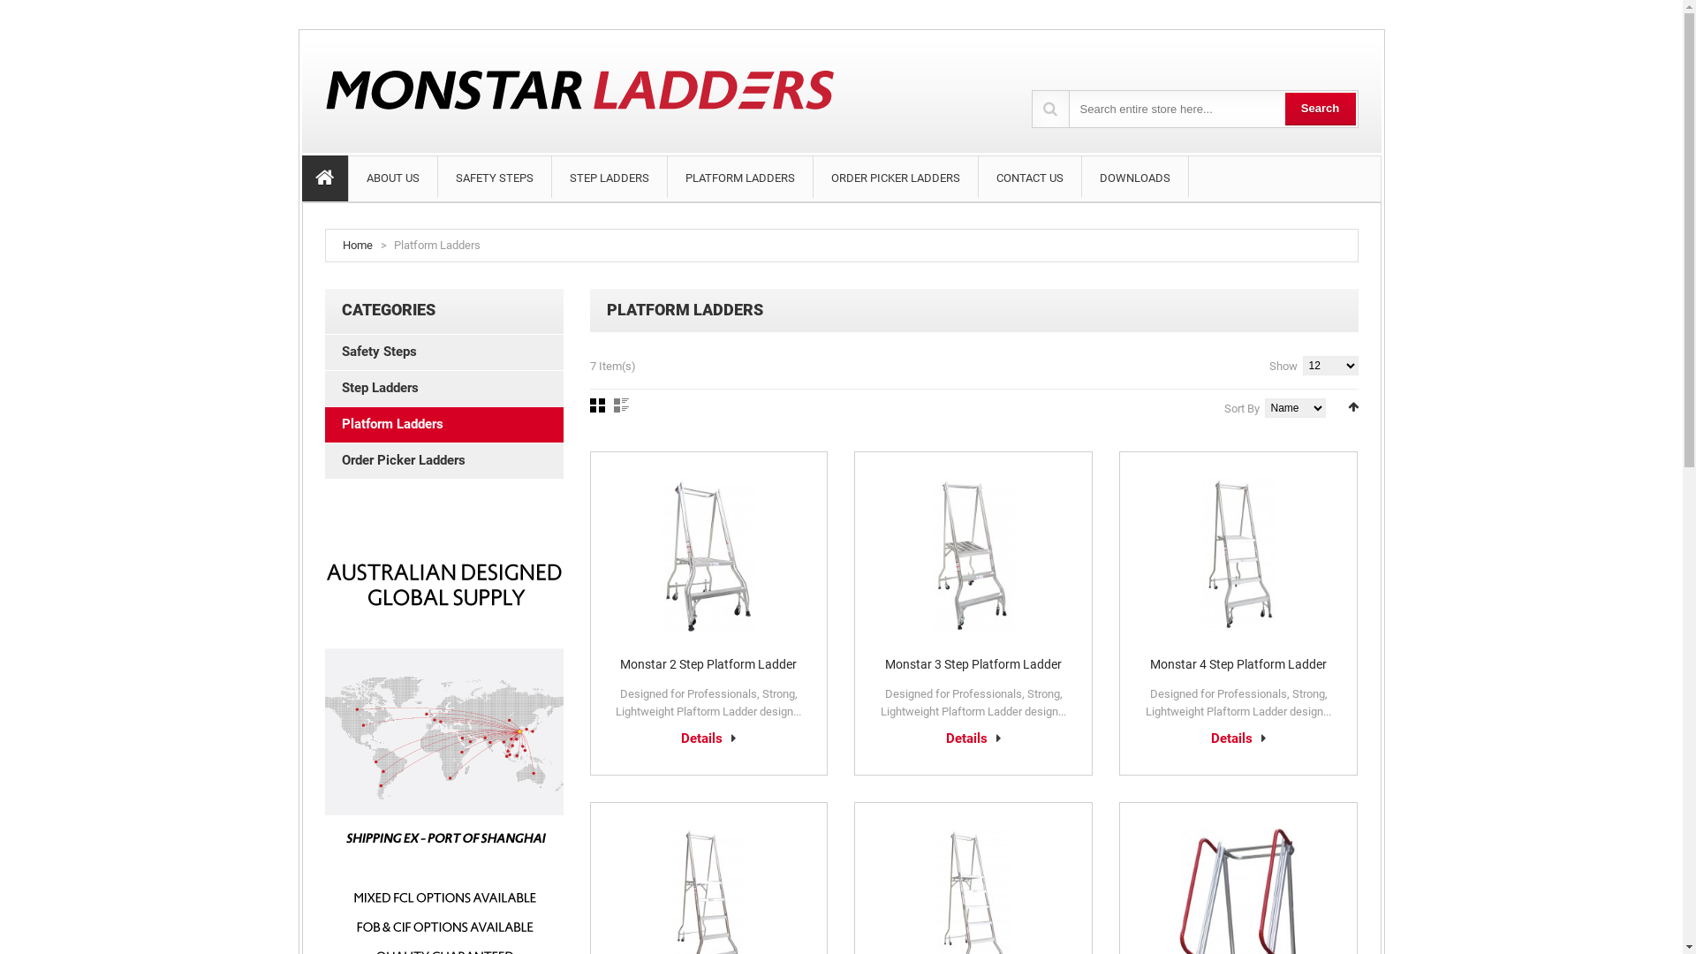  Describe the element at coordinates (620, 405) in the screenshot. I see `List` at that location.